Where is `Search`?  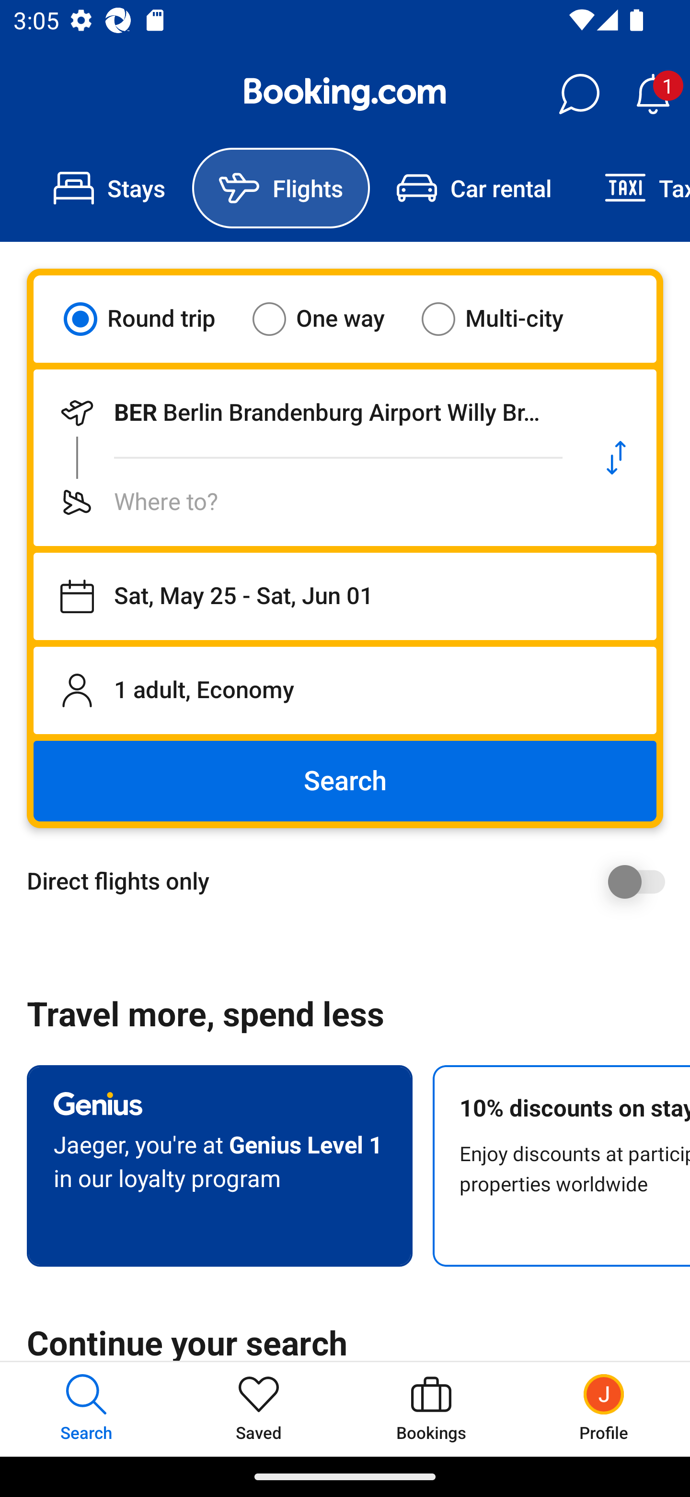 Search is located at coordinates (345, 781).